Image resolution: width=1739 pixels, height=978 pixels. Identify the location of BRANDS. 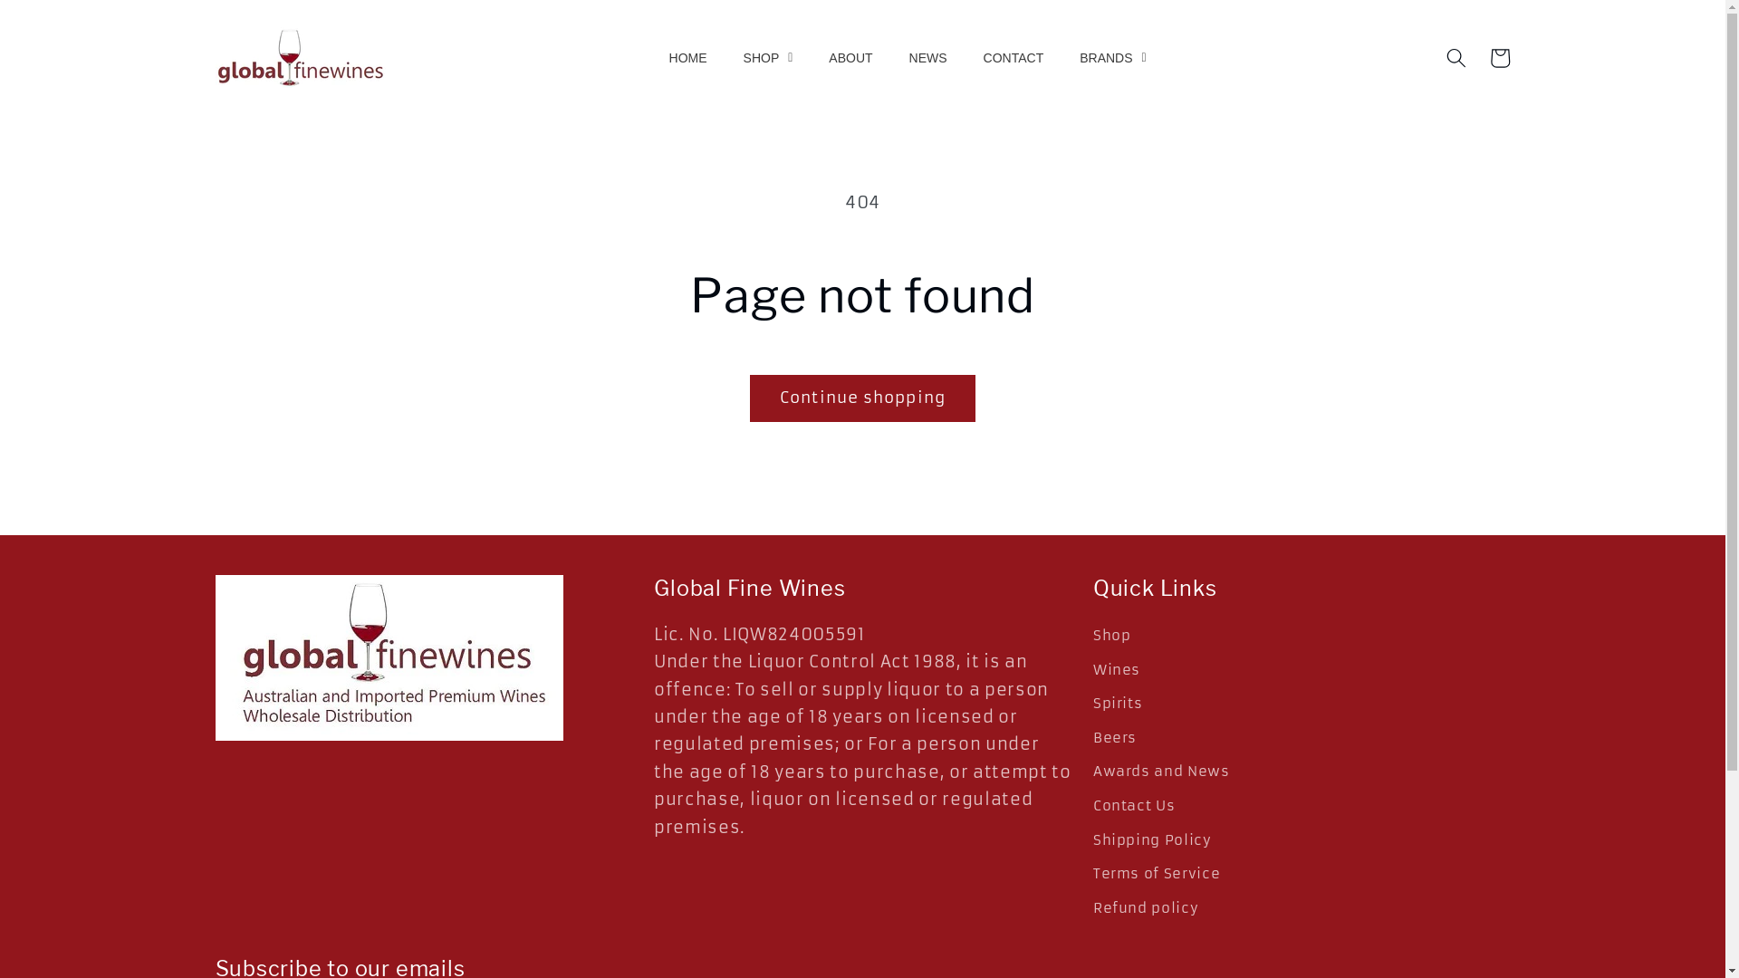
(1112, 58).